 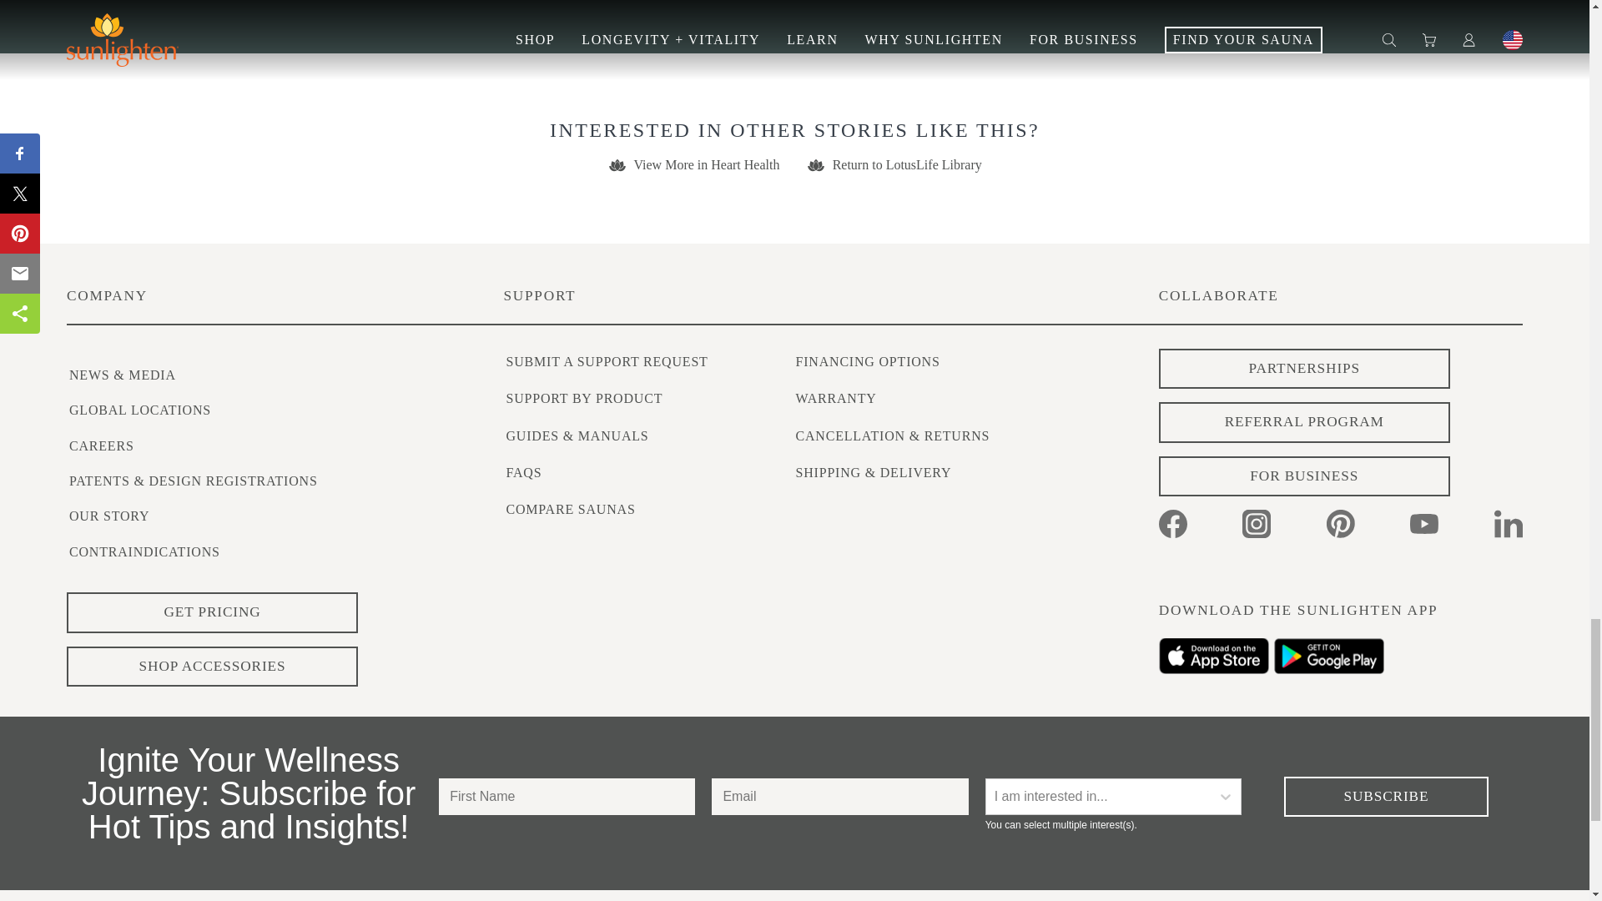 I want to click on GLOBAL LOCATIONS, so click(x=140, y=410).